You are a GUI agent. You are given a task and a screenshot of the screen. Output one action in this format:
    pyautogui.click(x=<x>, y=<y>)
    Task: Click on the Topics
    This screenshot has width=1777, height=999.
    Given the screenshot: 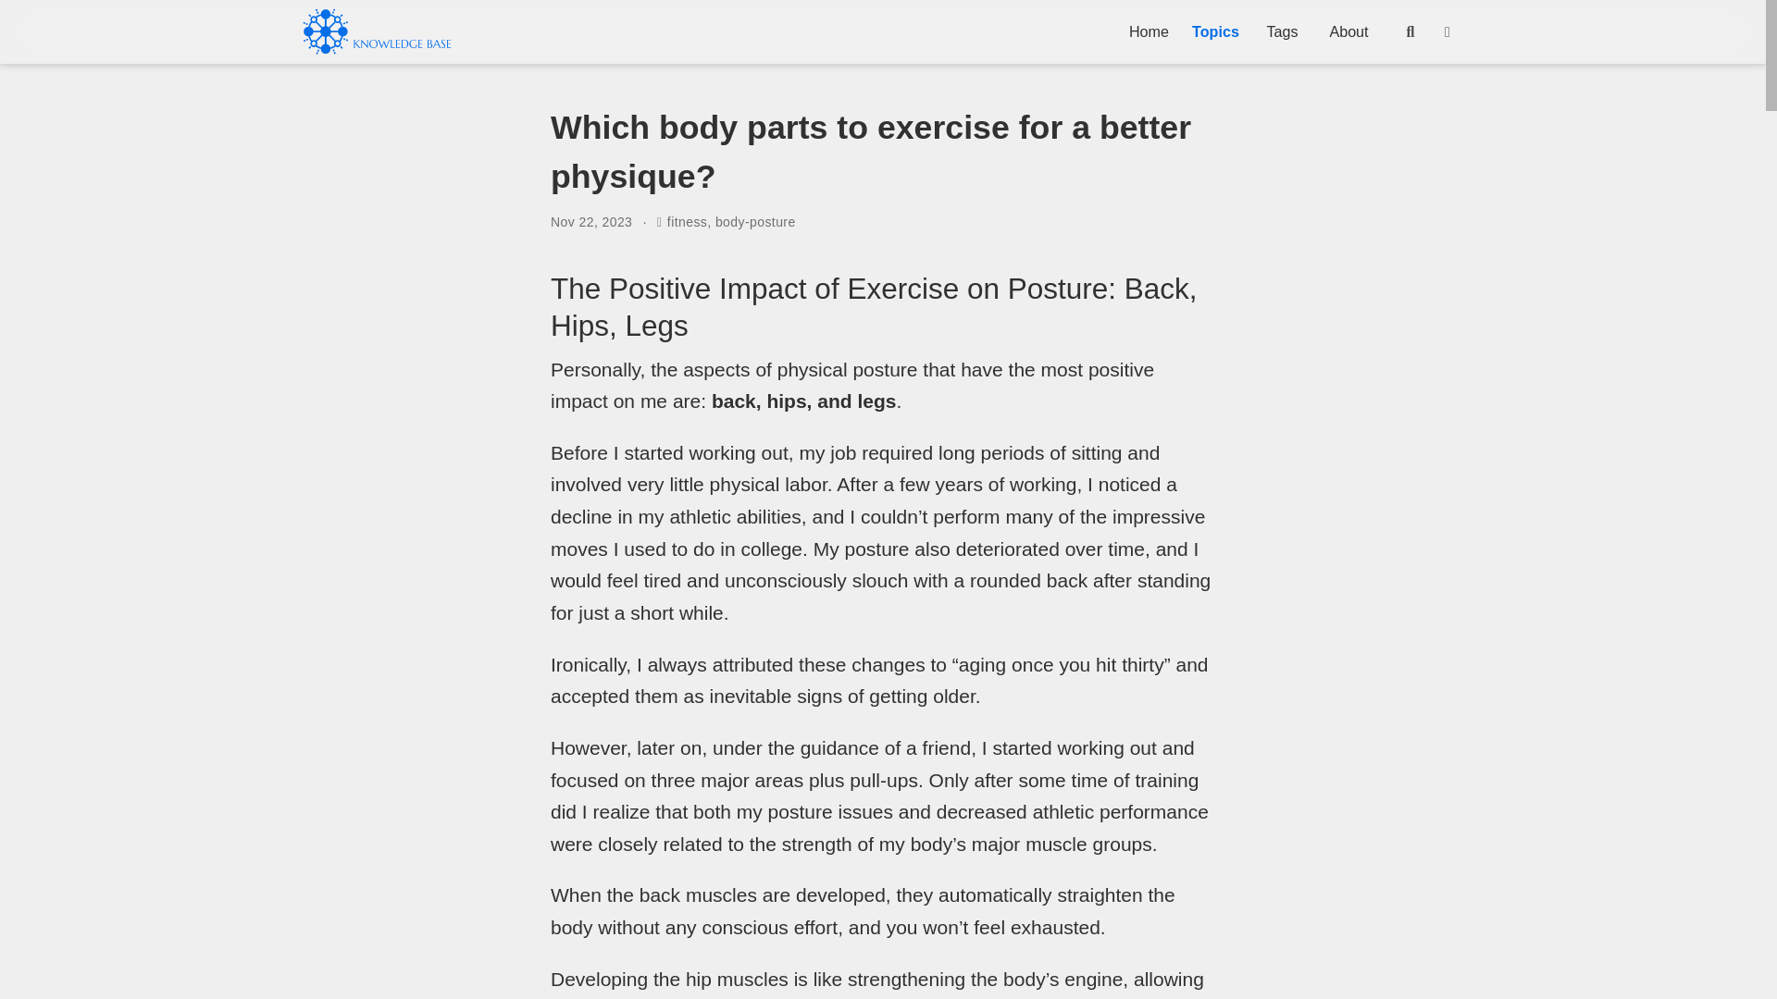 What is the action you would take?
    pyautogui.click(x=1216, y=31)
    